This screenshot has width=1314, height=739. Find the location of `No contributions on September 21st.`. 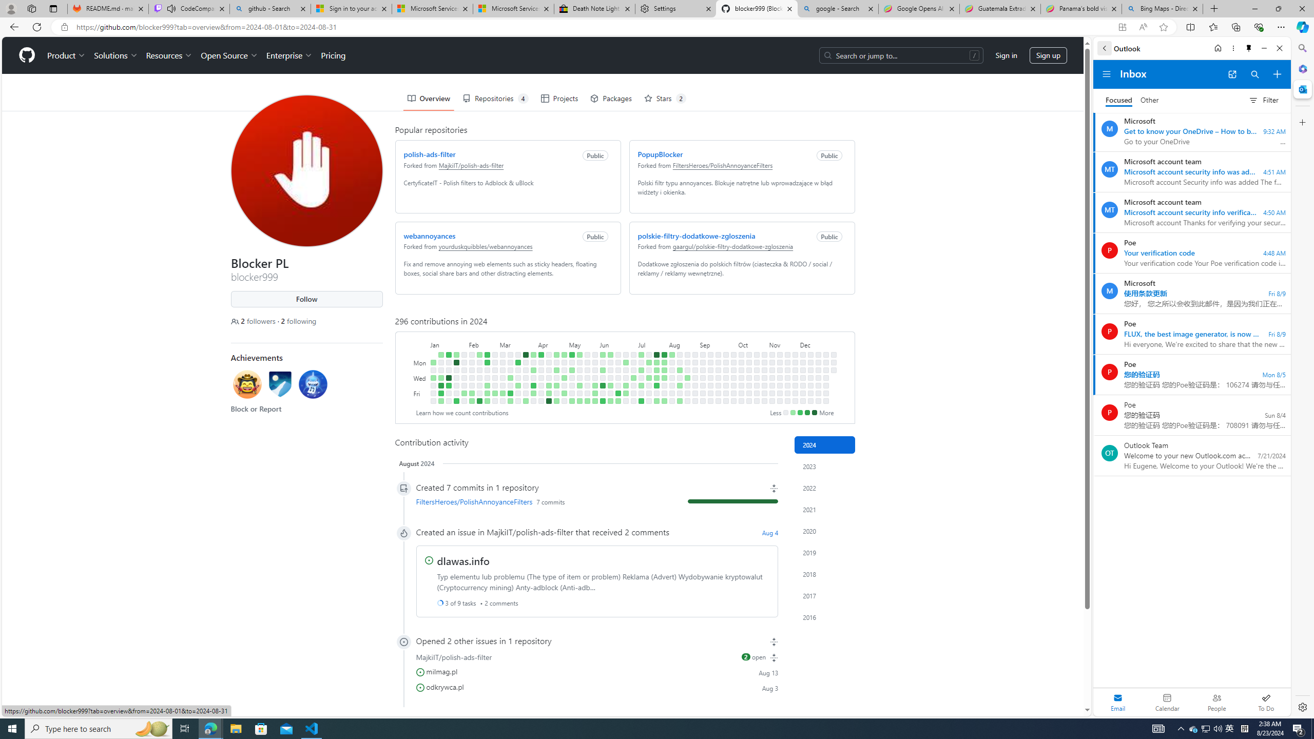

No contributions on September 21st. is located at coordinates (718, 401).